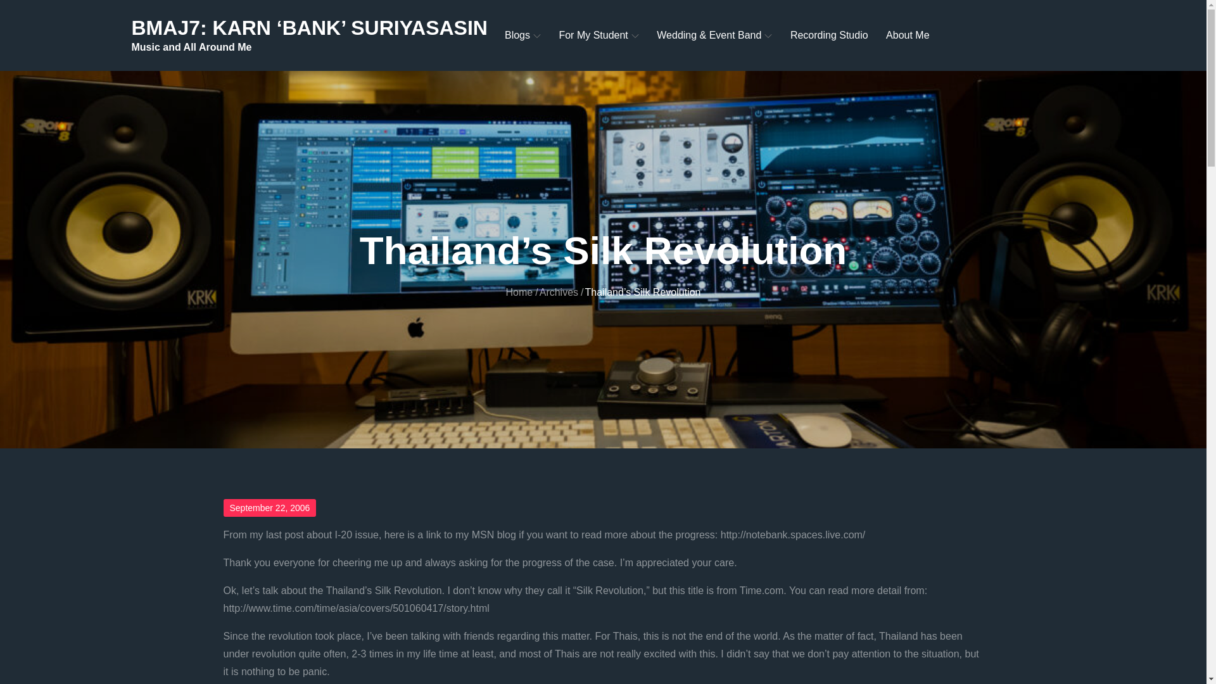  What do you see at coordinates (829, 35) in the screenshot?
I see `Recording Studio` at bounding box center [829, 35].